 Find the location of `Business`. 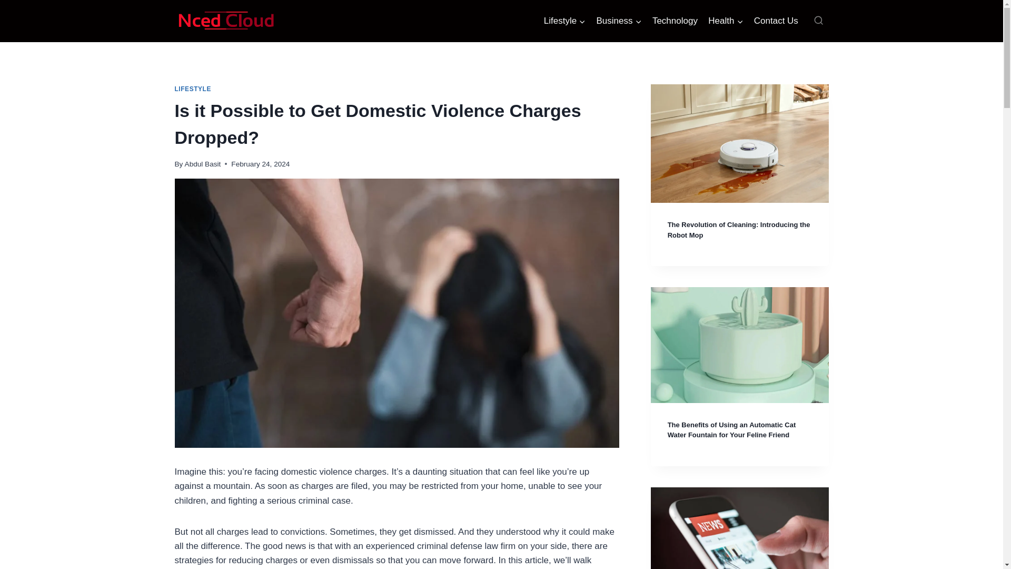

Business is located at coordinates (618, 21).